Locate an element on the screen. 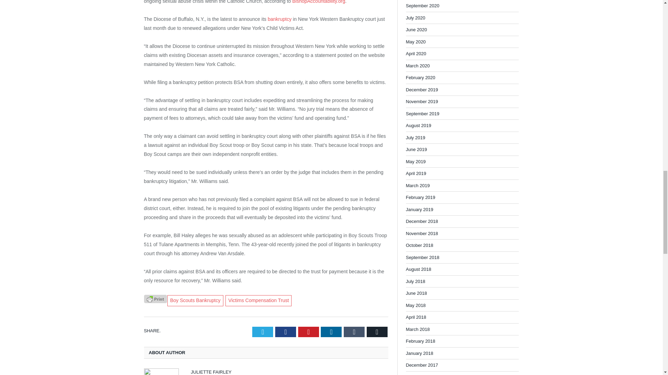  BishopAccountability.org is located at coordinates (319, 2).